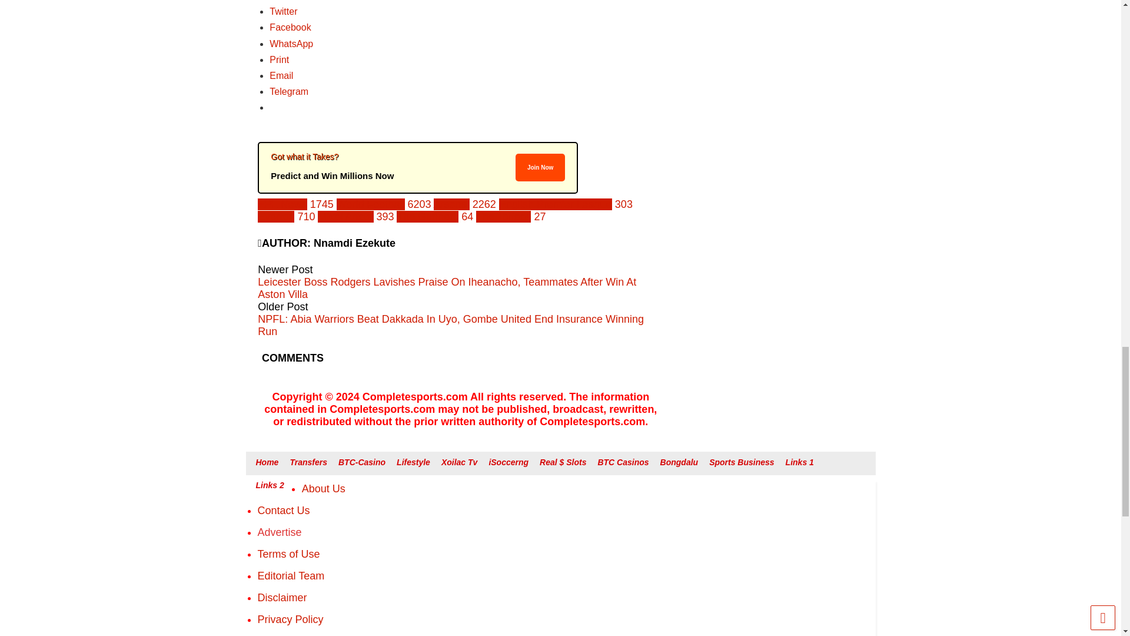  What do you see at coordinates (281, 75) in the screenshot?
I see `Click to email a link to a friend` at bounding box center [281, 75].